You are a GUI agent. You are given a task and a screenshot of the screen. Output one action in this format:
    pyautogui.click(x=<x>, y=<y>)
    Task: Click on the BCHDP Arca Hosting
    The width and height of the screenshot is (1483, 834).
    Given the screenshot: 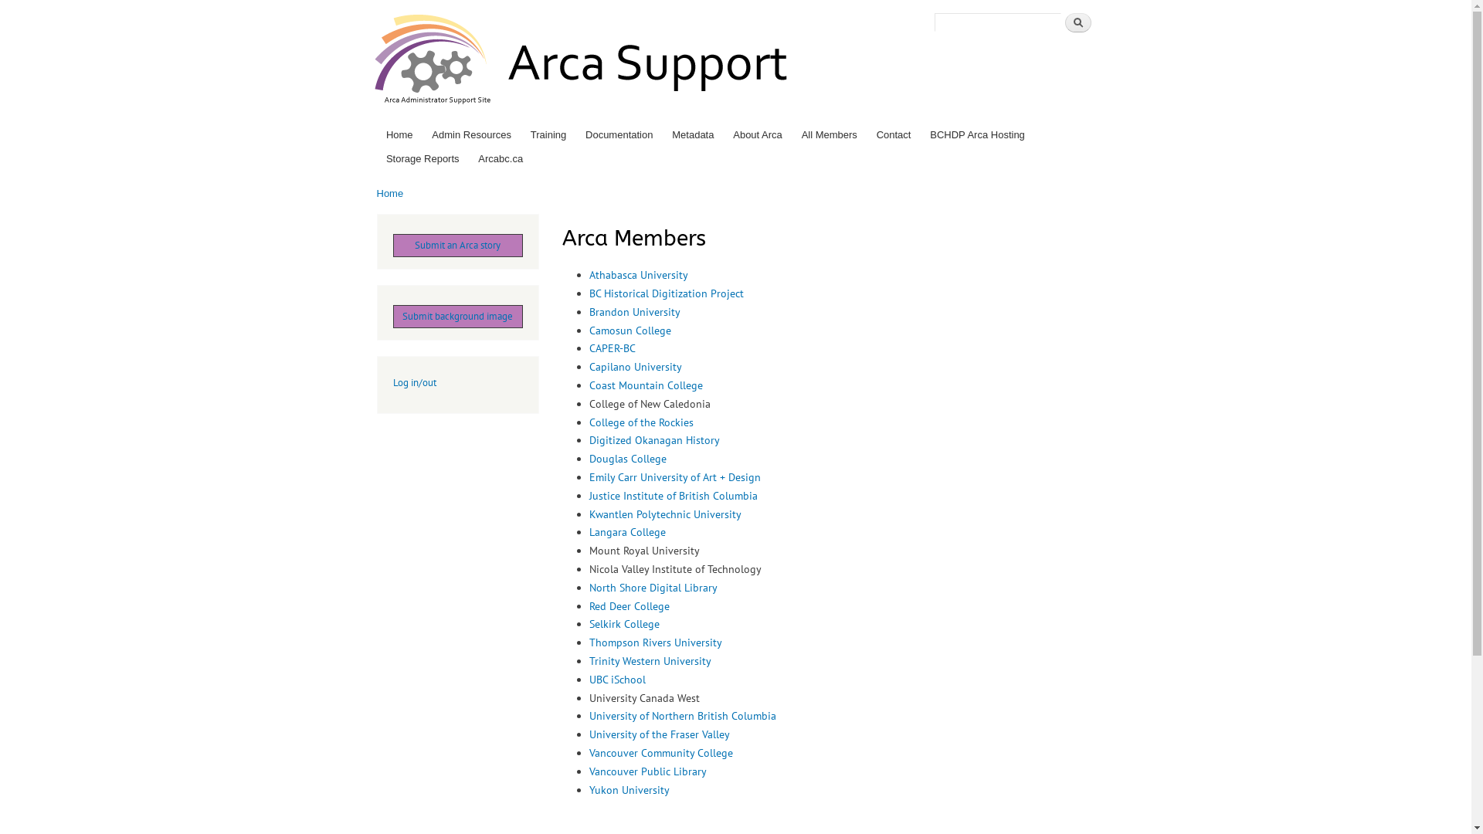 What is the action you would take?
    pyautogui.click(x=978, y=134)
    